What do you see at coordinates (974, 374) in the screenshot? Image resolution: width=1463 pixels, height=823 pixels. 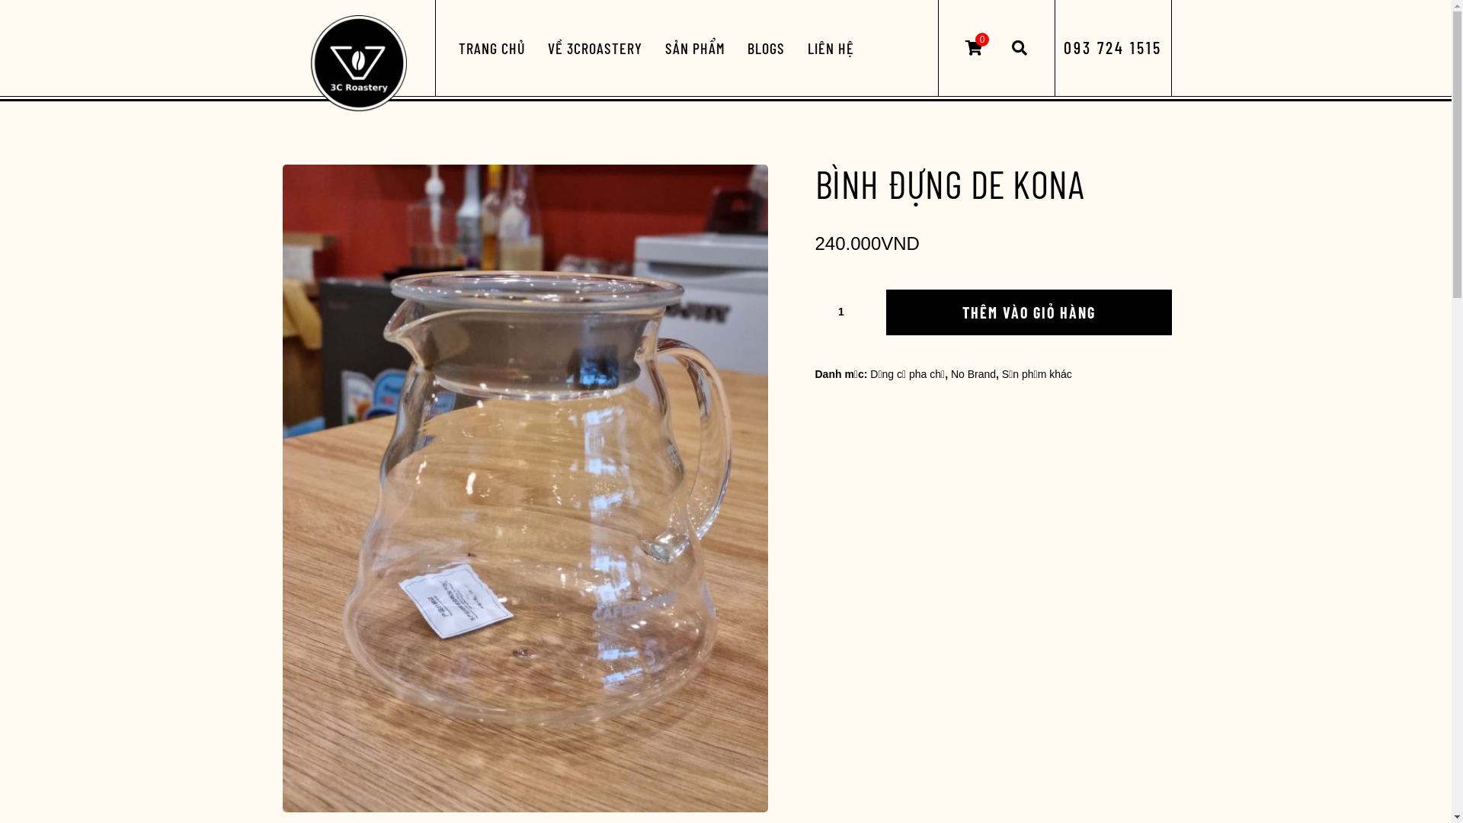 I see `No Brand` at bounding box center [974, 374].